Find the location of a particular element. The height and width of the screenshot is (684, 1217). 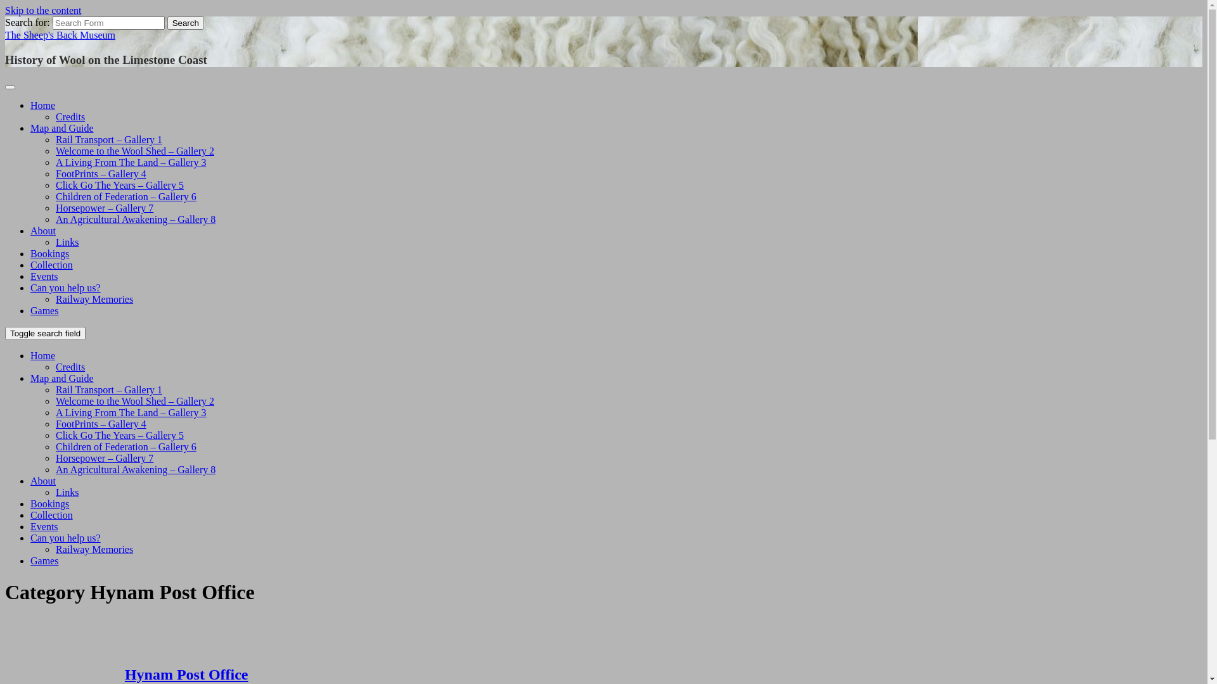

Railway Memories is located at coordinates (94, 299).